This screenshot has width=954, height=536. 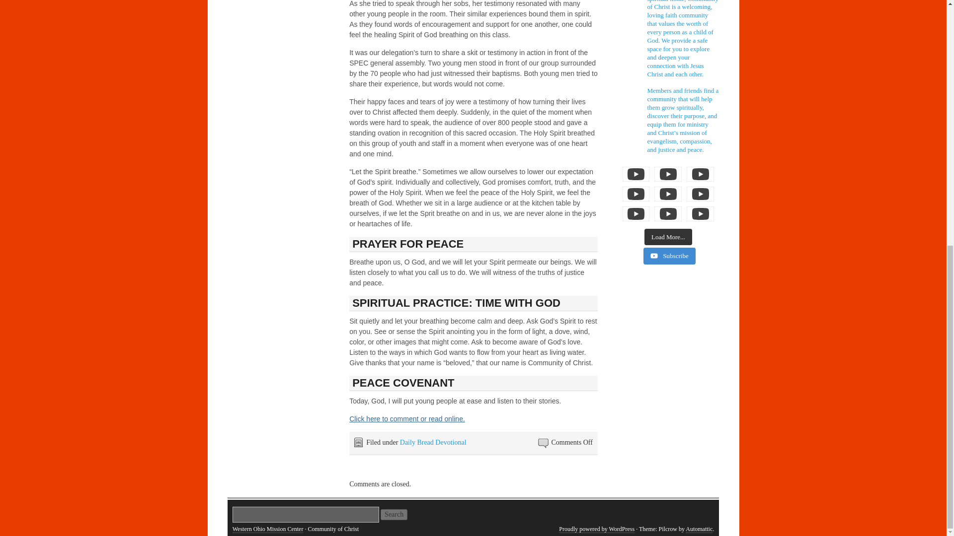 What do you see at coordinates (268, 529) in the screenshot?
I see `Western Ohio Mission Center` at bounding box center [268, 529].